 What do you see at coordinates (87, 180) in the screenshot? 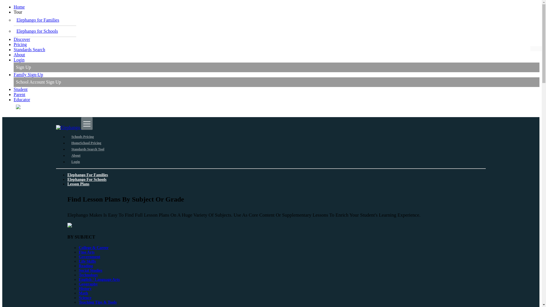
I see `Elephango For Schools` at bounding box center [87, 180].